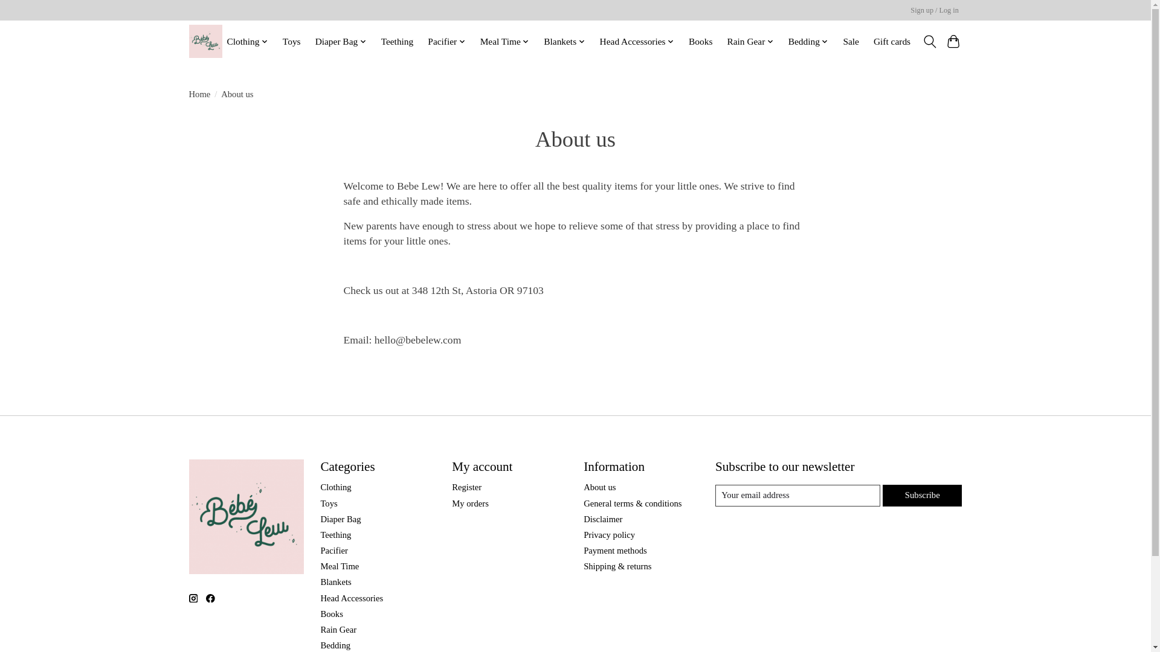 The width and height of the screenshot is (1160, 652). What do you see at coordinates (637, 42) in the screenshot?
I see `Head Accessories` at bounding box center [637, 42].